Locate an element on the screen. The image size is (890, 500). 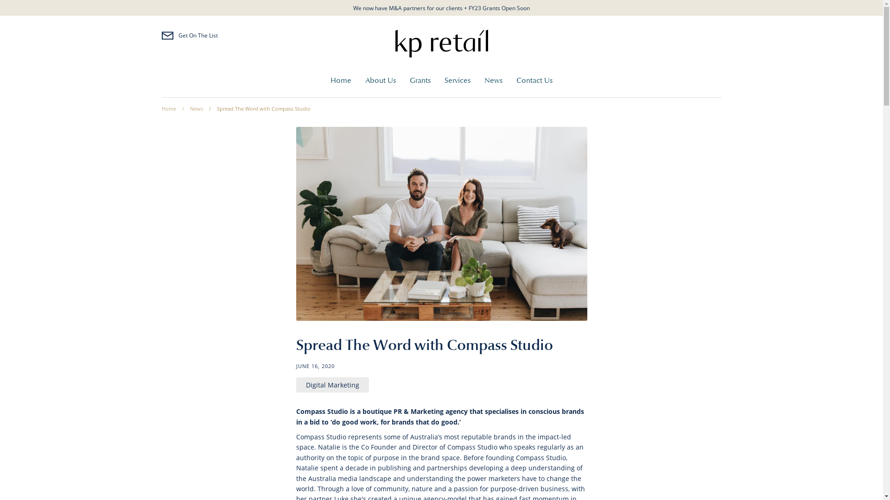
Home is located at coordinates (169, 108).